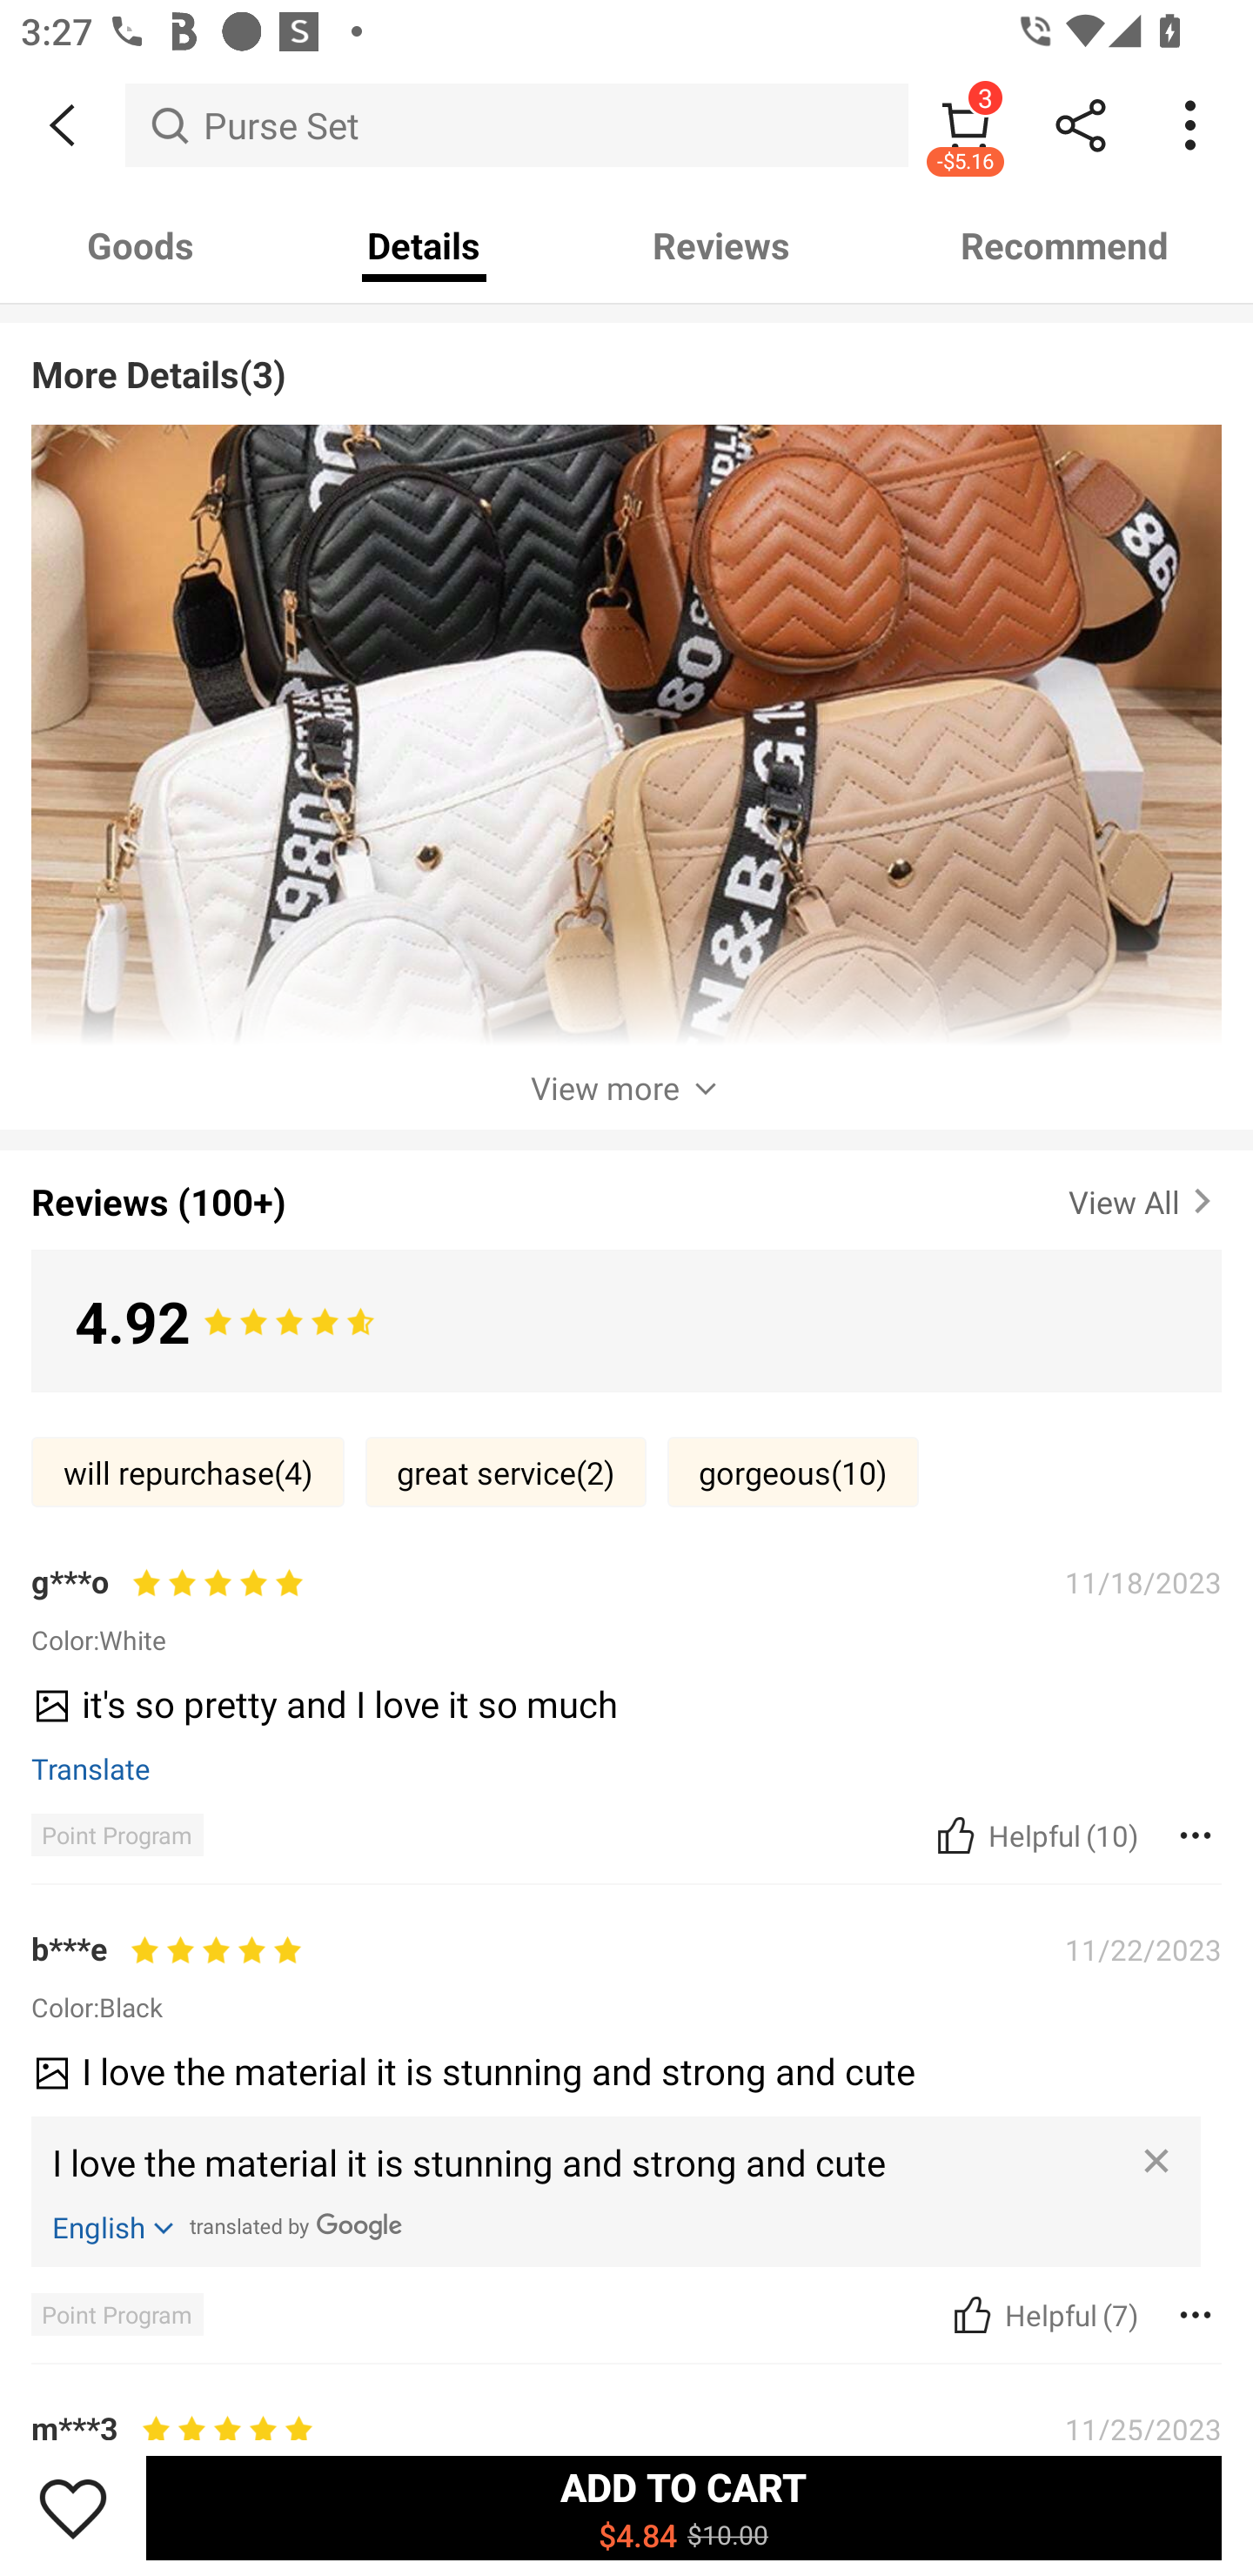 This screenshot has height=2576, width=1253. Describe the element at coordinates (117, 1835) in the screenshot. I see `Point Program` at that location.